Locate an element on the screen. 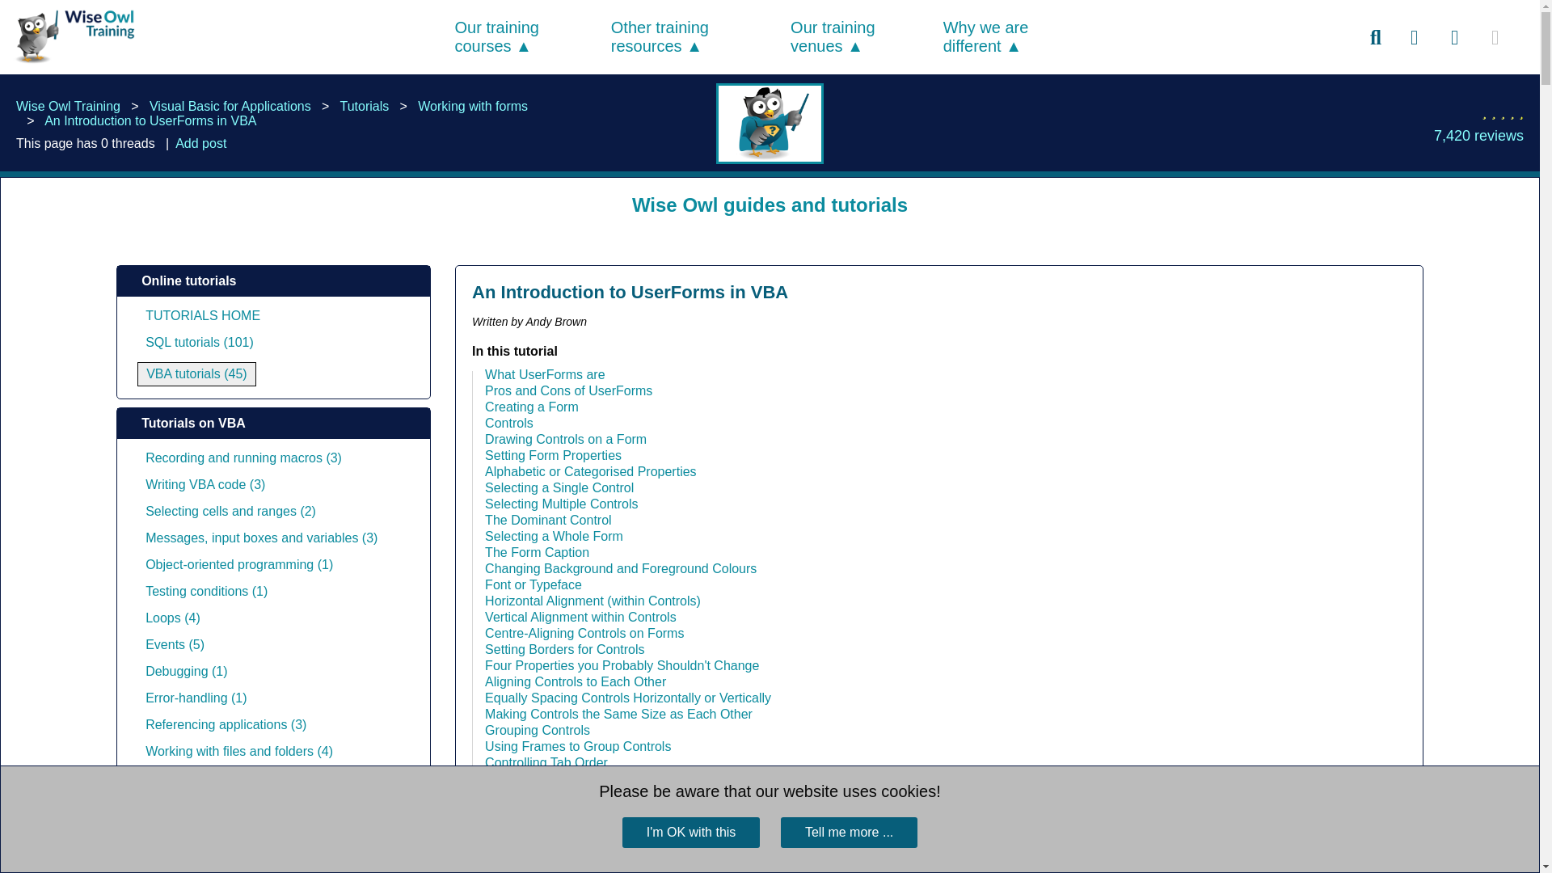 This screenshot has width=1552, height=873. Wise Owl Training is located at coordinates (70, 64).